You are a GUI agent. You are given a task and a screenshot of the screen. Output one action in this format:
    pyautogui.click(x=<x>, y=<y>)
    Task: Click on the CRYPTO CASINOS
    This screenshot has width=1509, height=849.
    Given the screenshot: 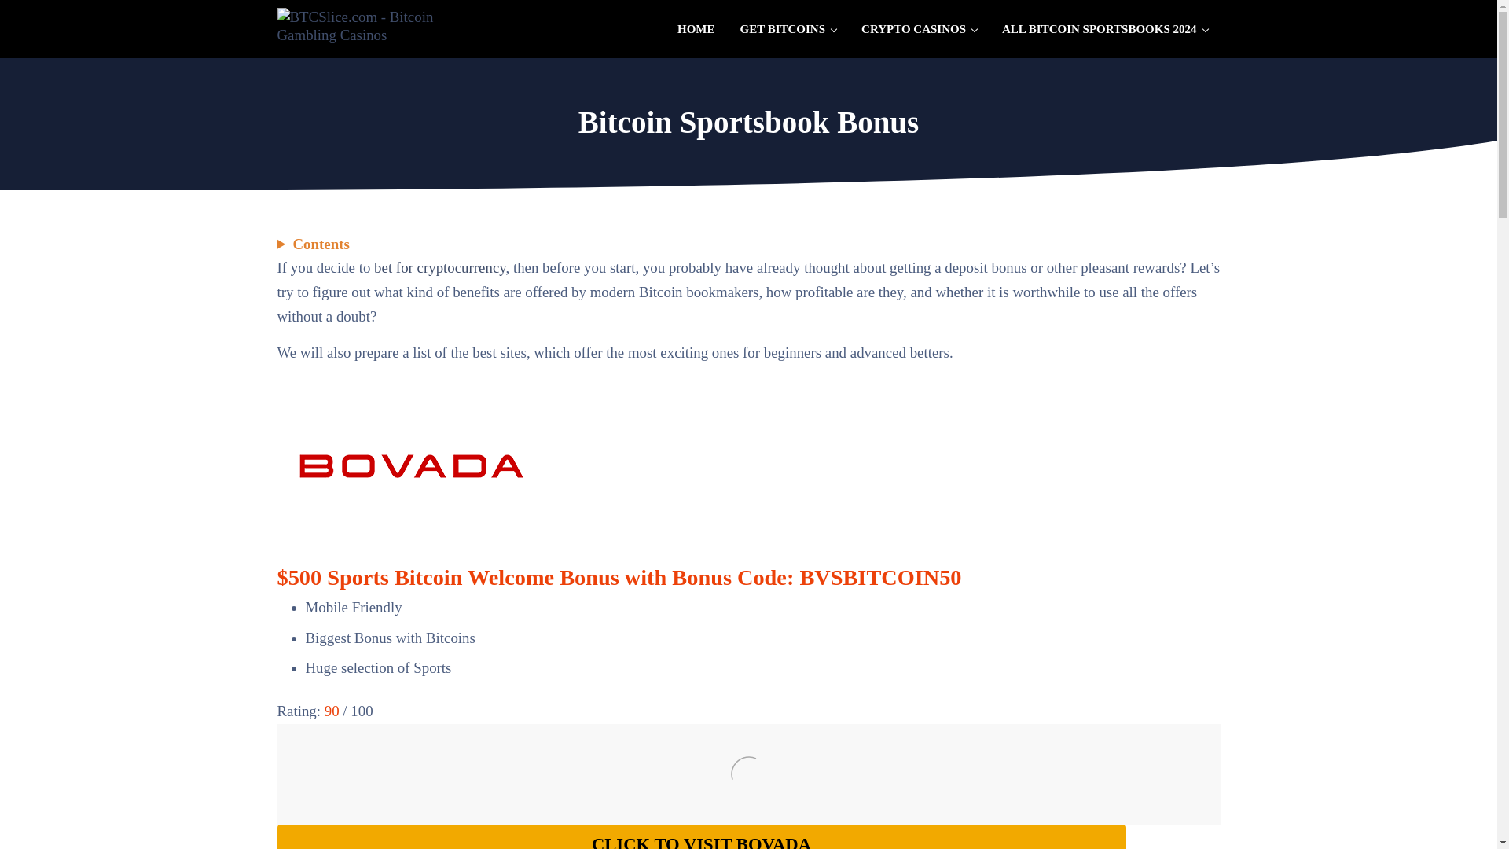 What is the action you would take?
    pyautogui.click(x=919, y=28)
    